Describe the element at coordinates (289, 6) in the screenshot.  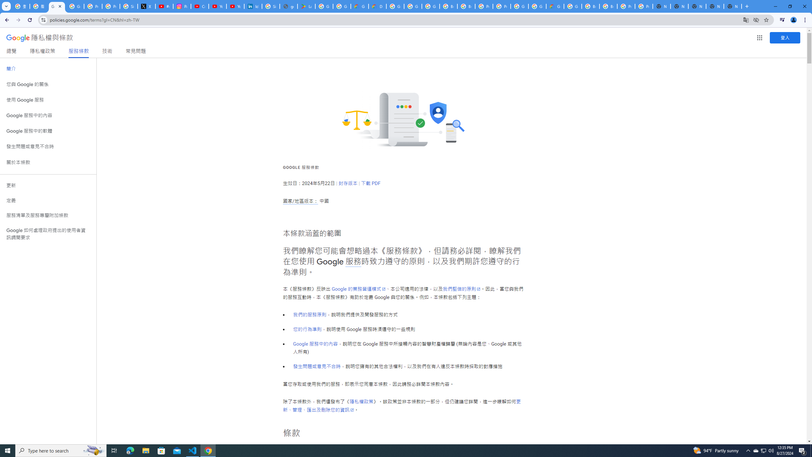
I see `google_privacy_policy_en.pdf` at that location.